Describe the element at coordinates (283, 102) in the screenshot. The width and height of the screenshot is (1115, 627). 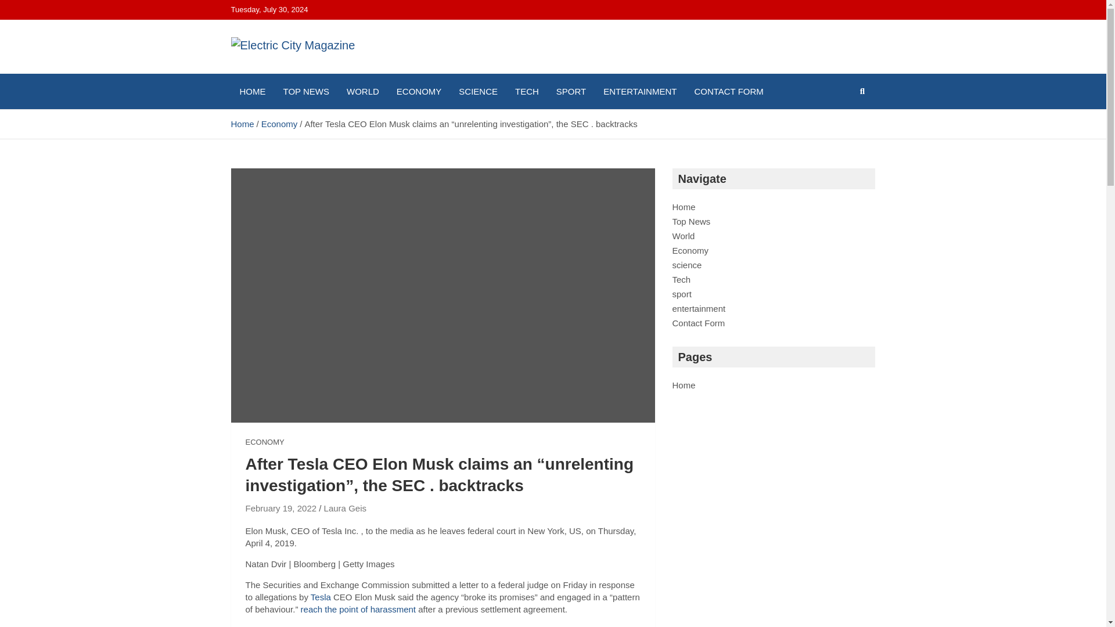
I see `Electric City Magazine` at that location.